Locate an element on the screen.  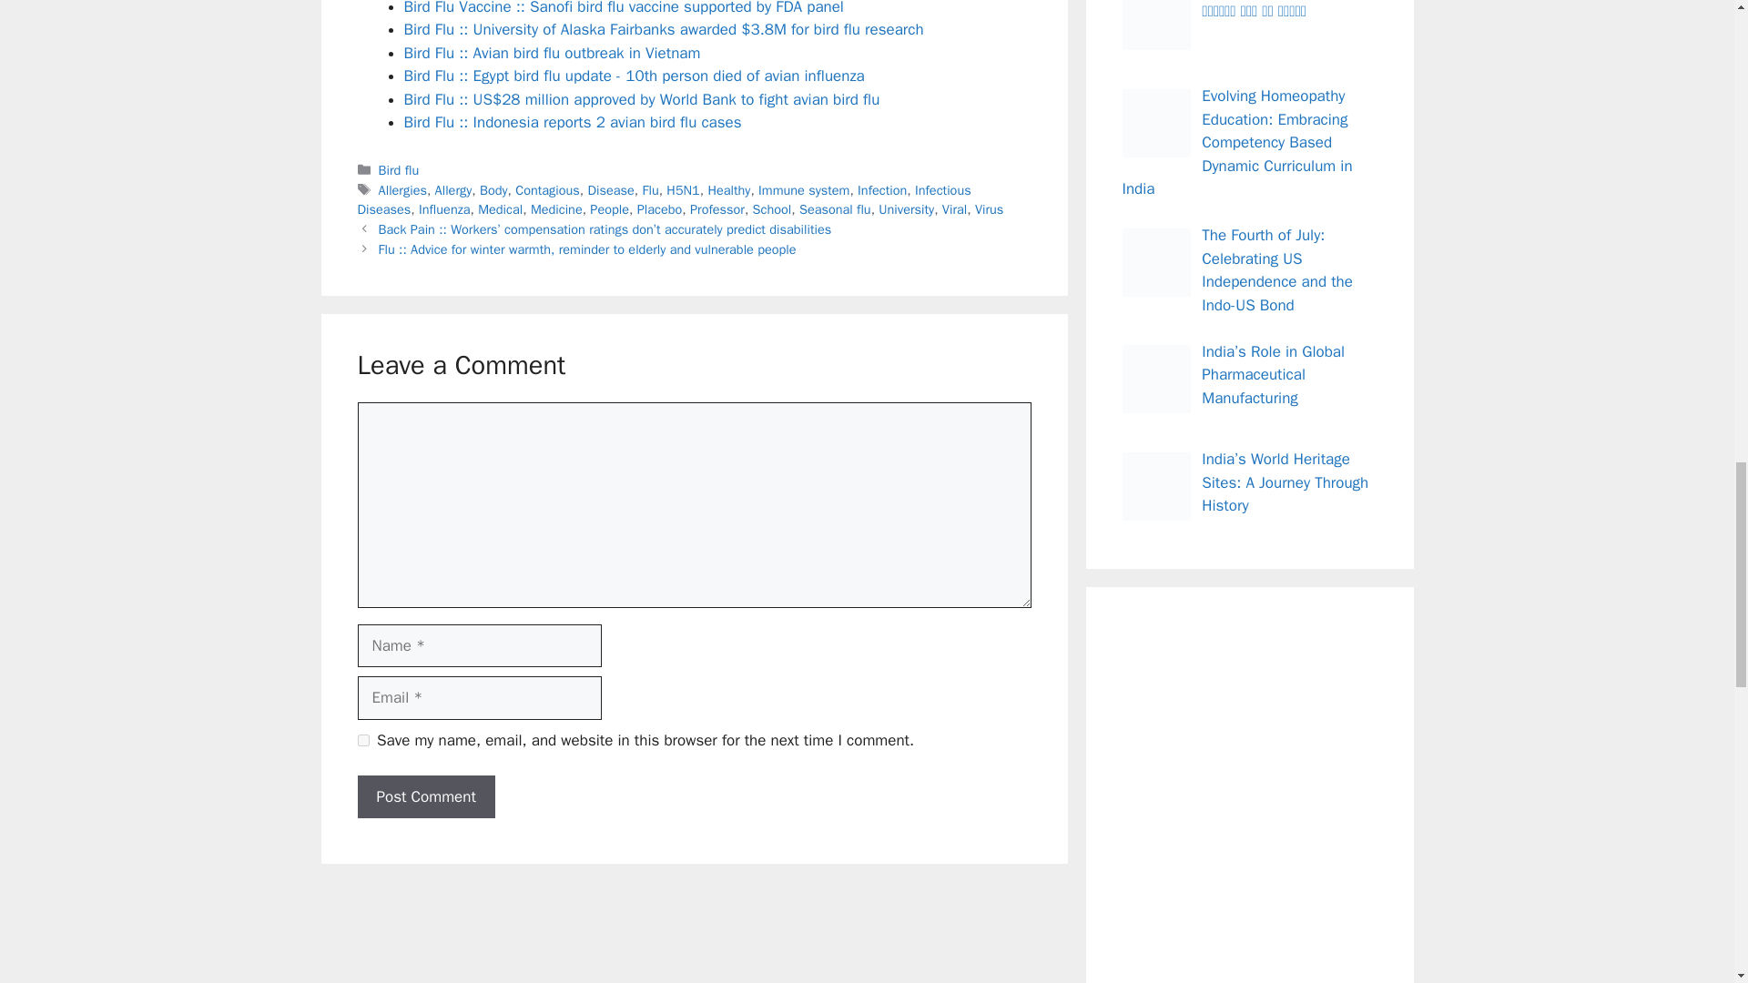
Bird Flu :: Avian bird flu outbreak in Vietnam is located at coordinates (552, 53).